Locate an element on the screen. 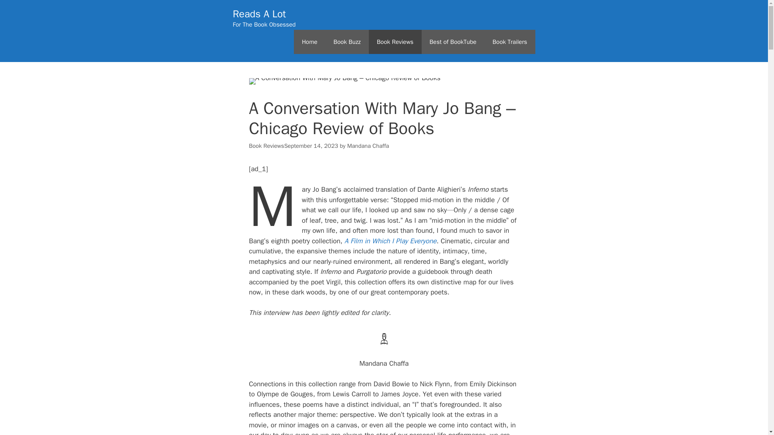 This screenshot has width=774, height=435. Book Reviews is located at coordinates (266, 145).